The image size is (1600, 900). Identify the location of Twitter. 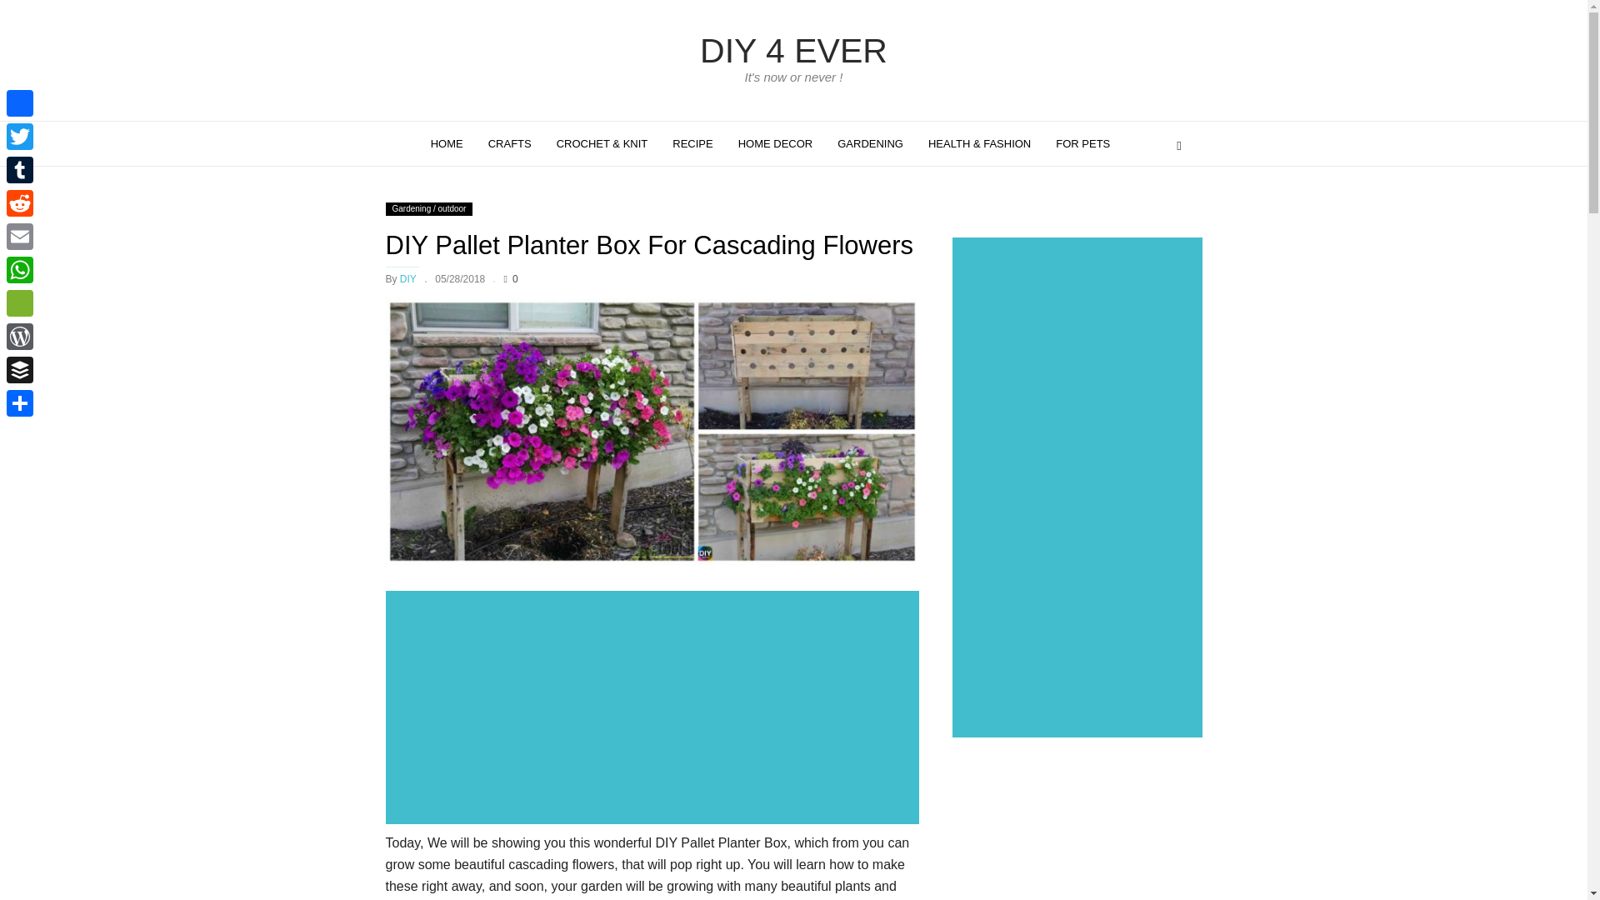
(20, 136).